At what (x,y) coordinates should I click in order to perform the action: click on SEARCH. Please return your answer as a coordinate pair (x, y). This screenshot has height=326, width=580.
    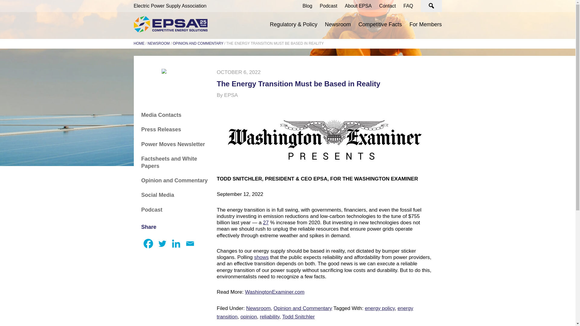
    Looking at the image, I should click on (431, 6).